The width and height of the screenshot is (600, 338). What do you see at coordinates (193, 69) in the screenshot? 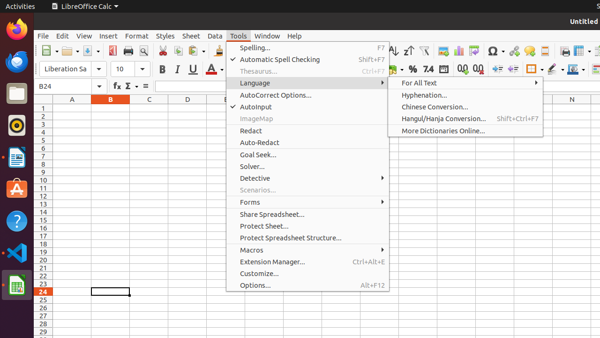
I see `Underline` at bounding box center [193, 69].